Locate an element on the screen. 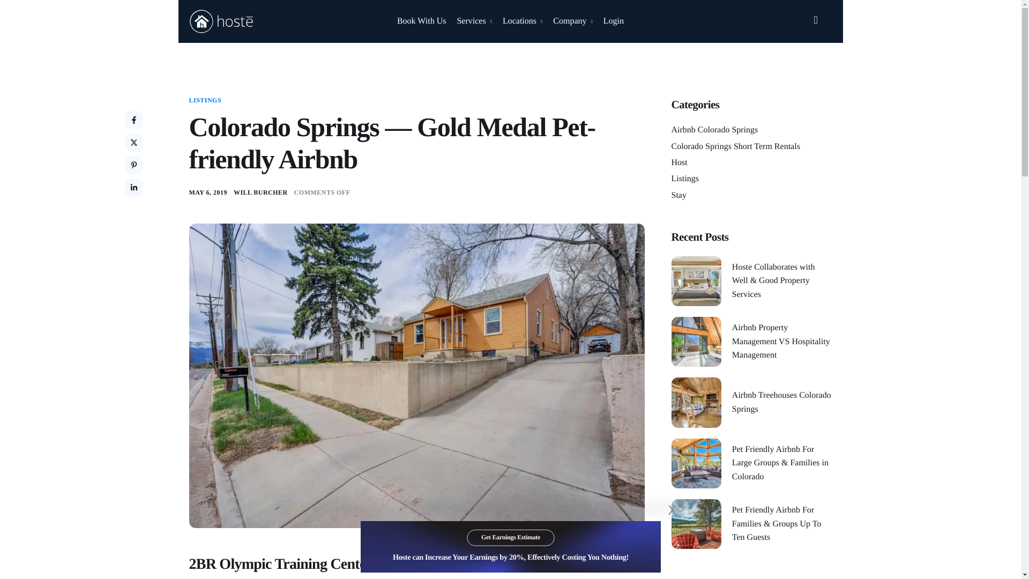 Image resolution: width=1029 pixels, height=579 pixels. Book With Us is located at coordinates (422, 21).